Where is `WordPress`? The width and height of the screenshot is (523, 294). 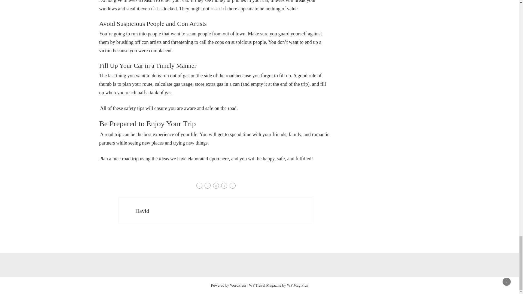
WordPress is located at coordinates (238, 285).